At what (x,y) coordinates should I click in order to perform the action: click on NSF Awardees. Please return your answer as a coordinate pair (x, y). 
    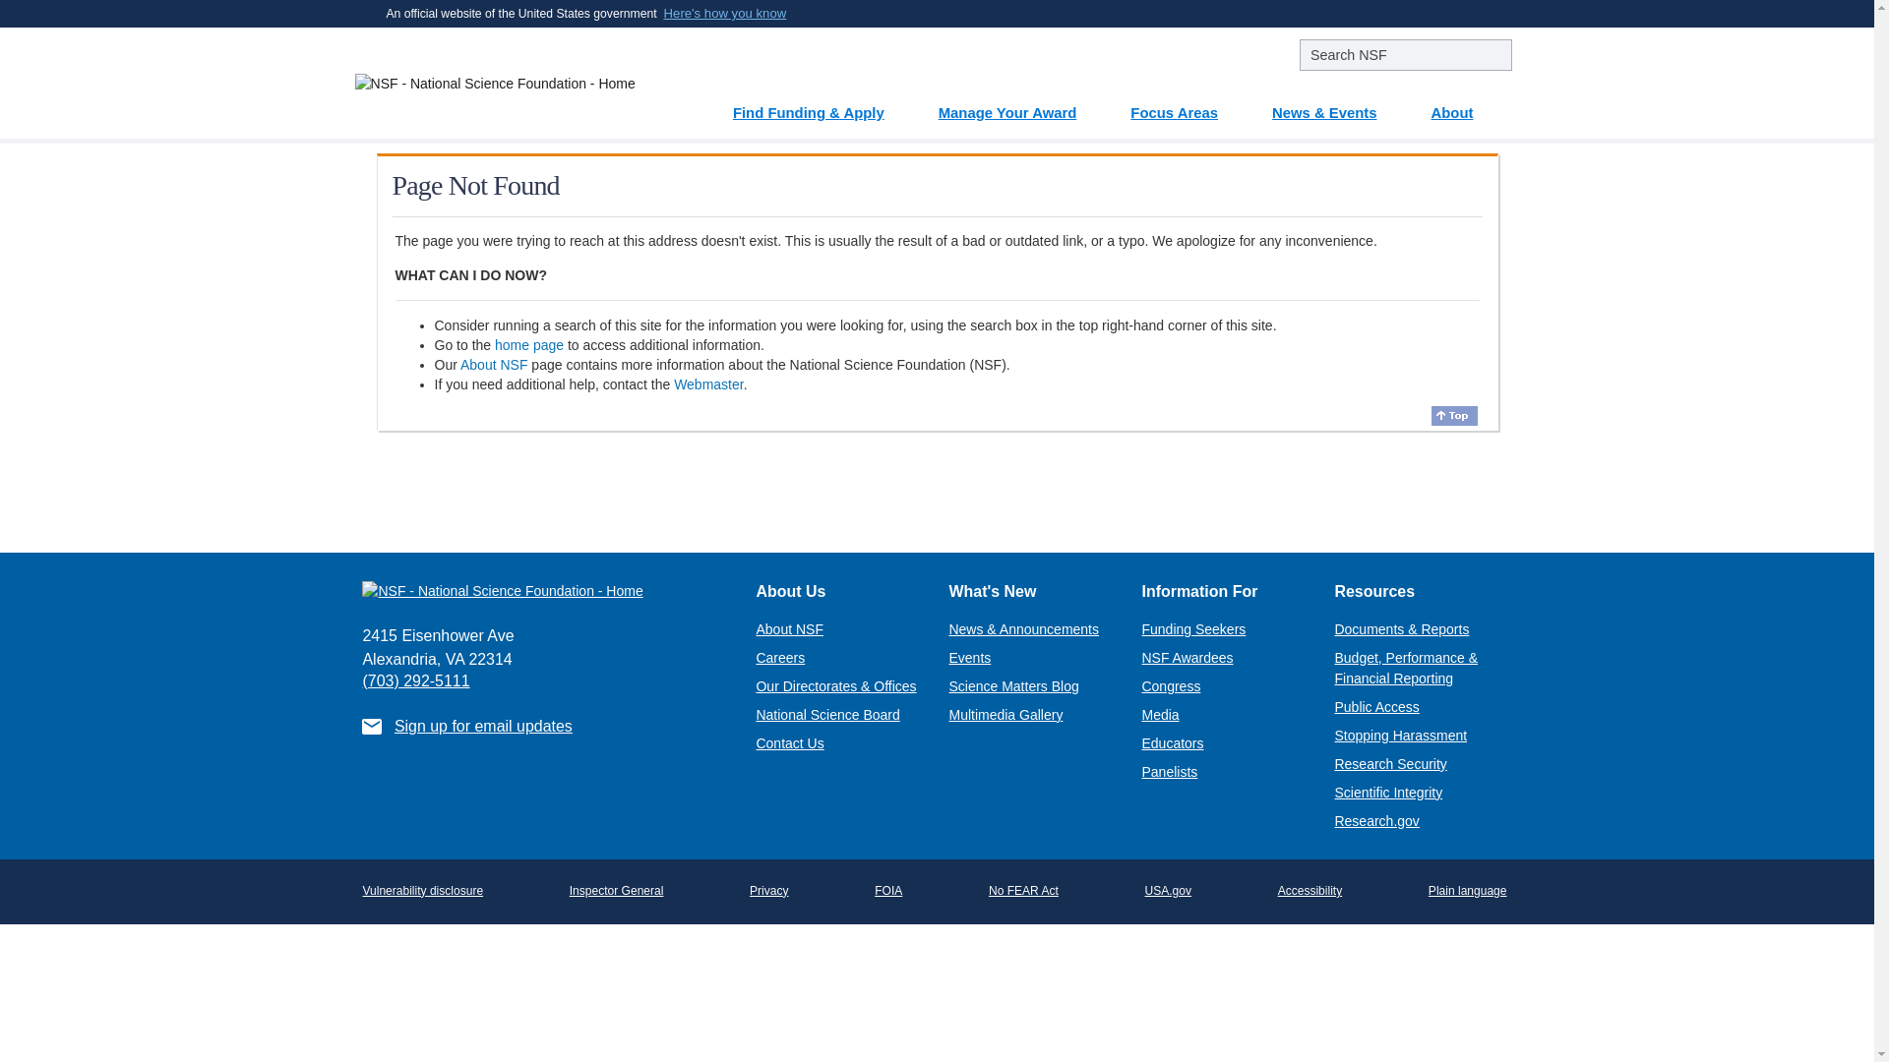
    Looking at the image, I should click on (1187, 657).